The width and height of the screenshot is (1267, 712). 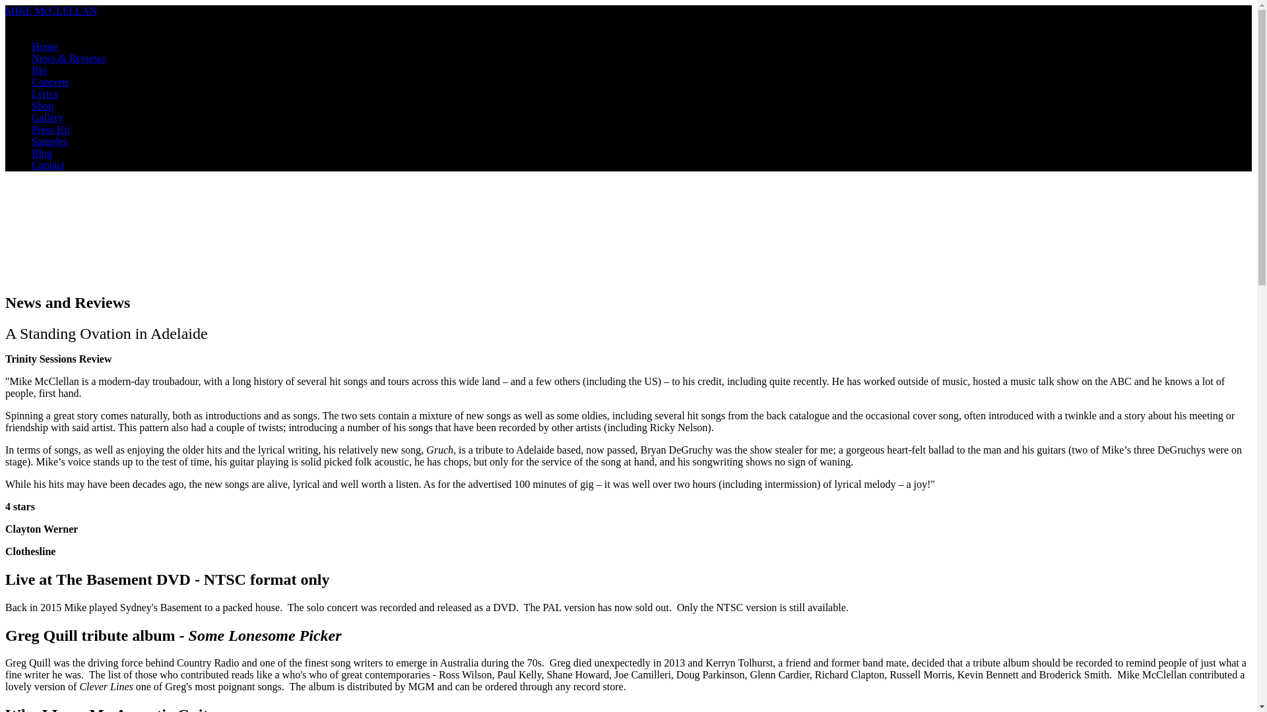 I want to click on Samples, so click(x=49, y=141).